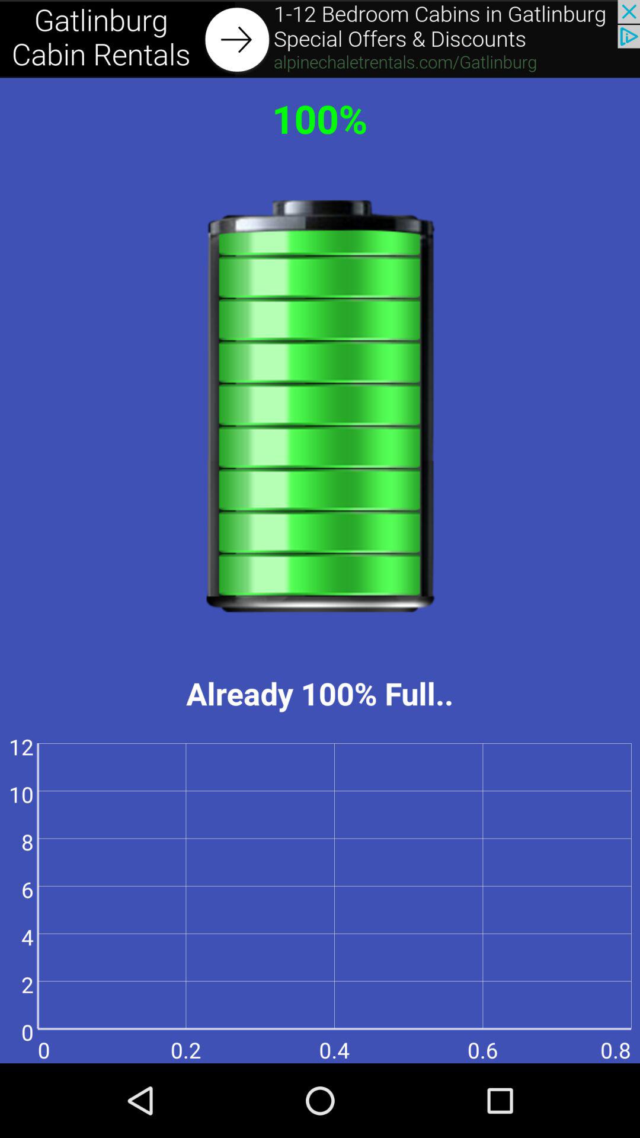  What do you see at coordinates (320, 39) in the screenshot?
I see `advertisement area` at bounding box center [320, 39].